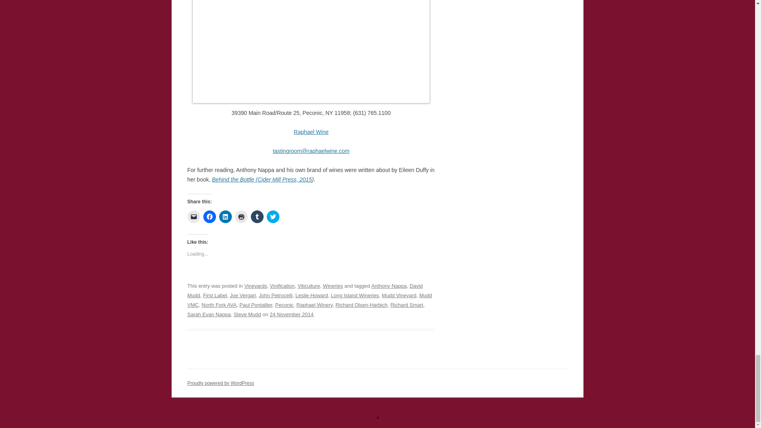  I want to click on Click to share on Tumblr, so click(257, 216).